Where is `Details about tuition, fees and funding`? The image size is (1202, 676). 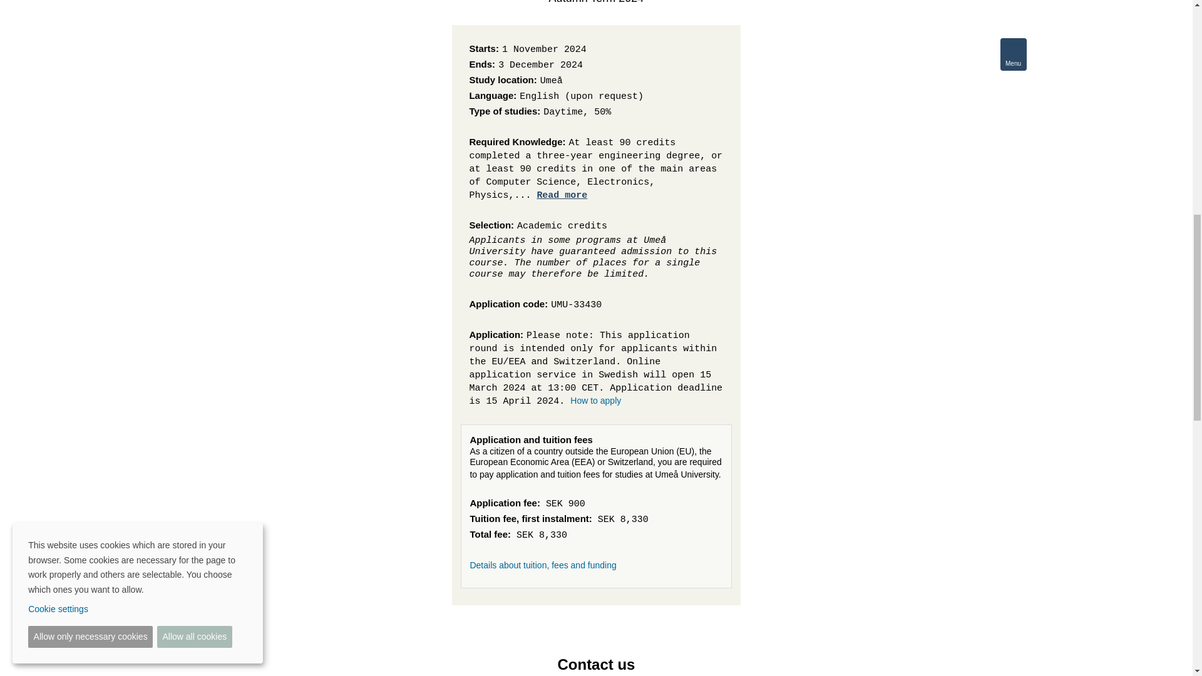 Details about tuition, fees and funding is located at coordinates (542, 565).